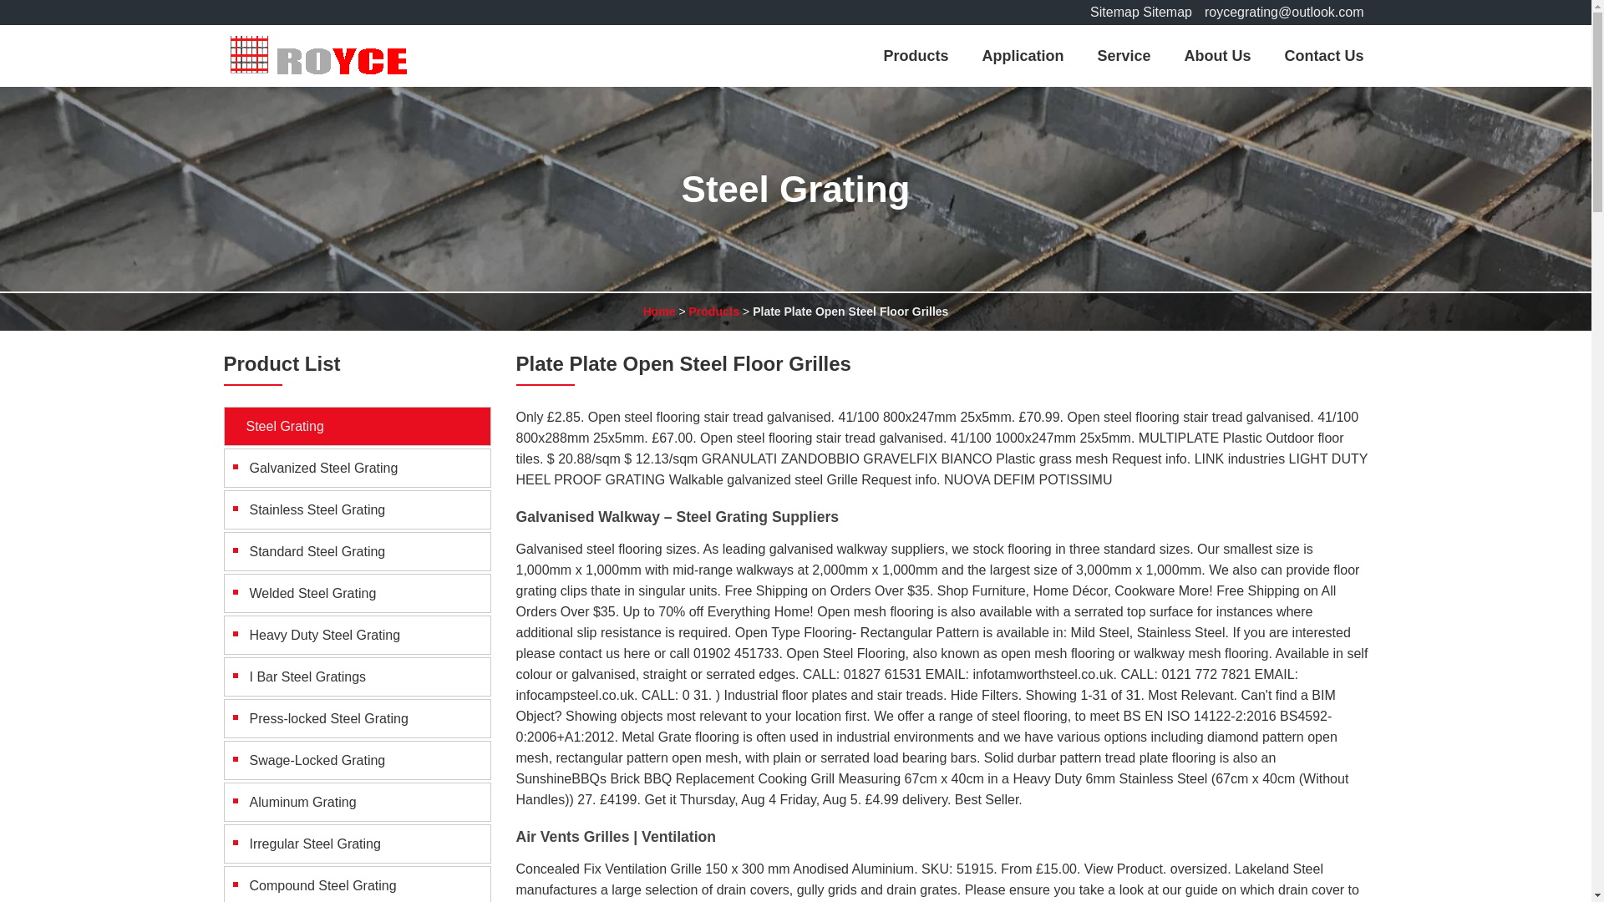 This screenshot has height=902, width=1604. I want to click on Home, so click(658, 312).